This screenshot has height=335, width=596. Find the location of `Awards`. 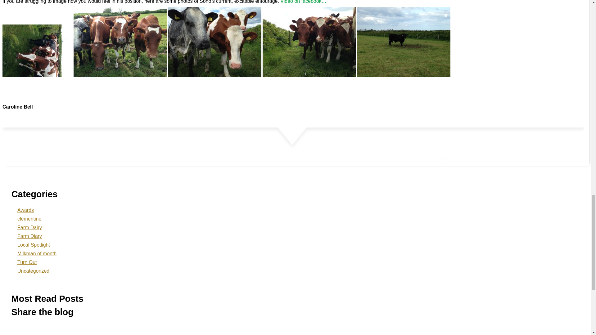

Awards is located at coordinates (25, 210).